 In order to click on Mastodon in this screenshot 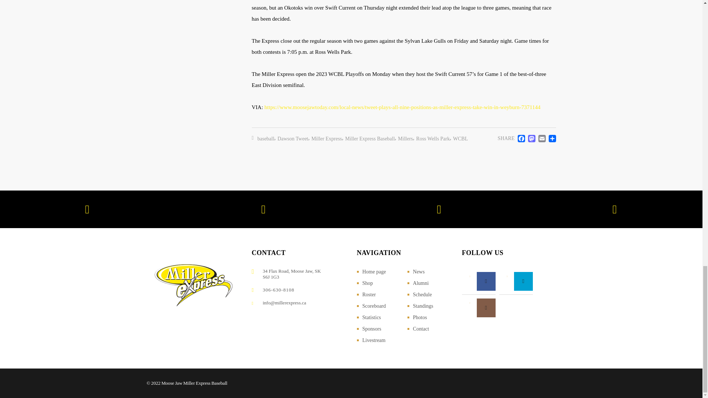, I will do `click(530, 139)`.